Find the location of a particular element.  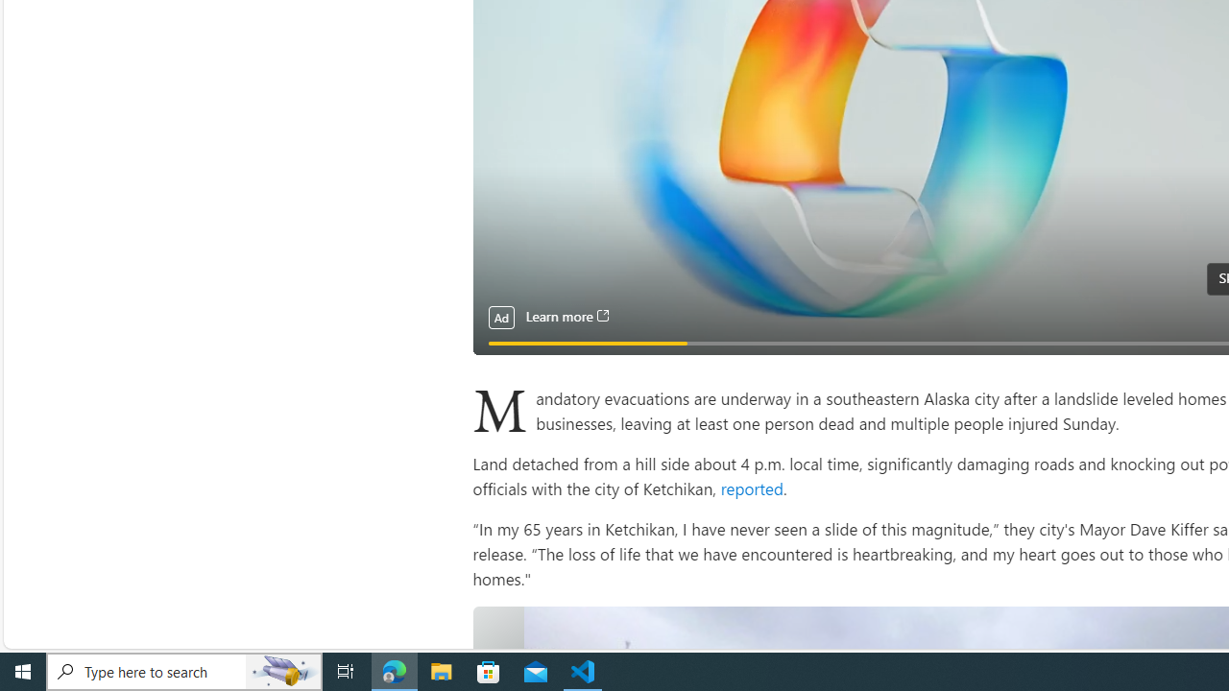

Quality Settings is located at coordinates (1169, 333).